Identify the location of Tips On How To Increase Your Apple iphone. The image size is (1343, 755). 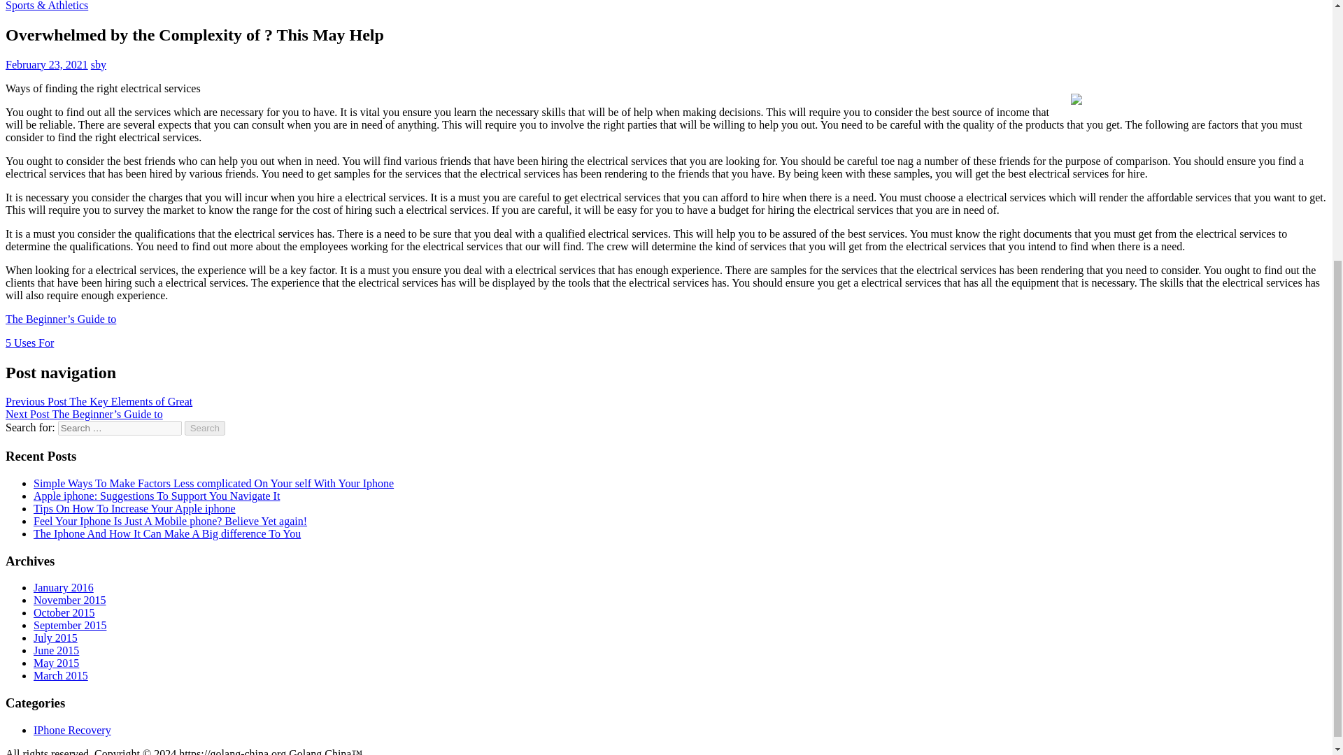
(134, 508).